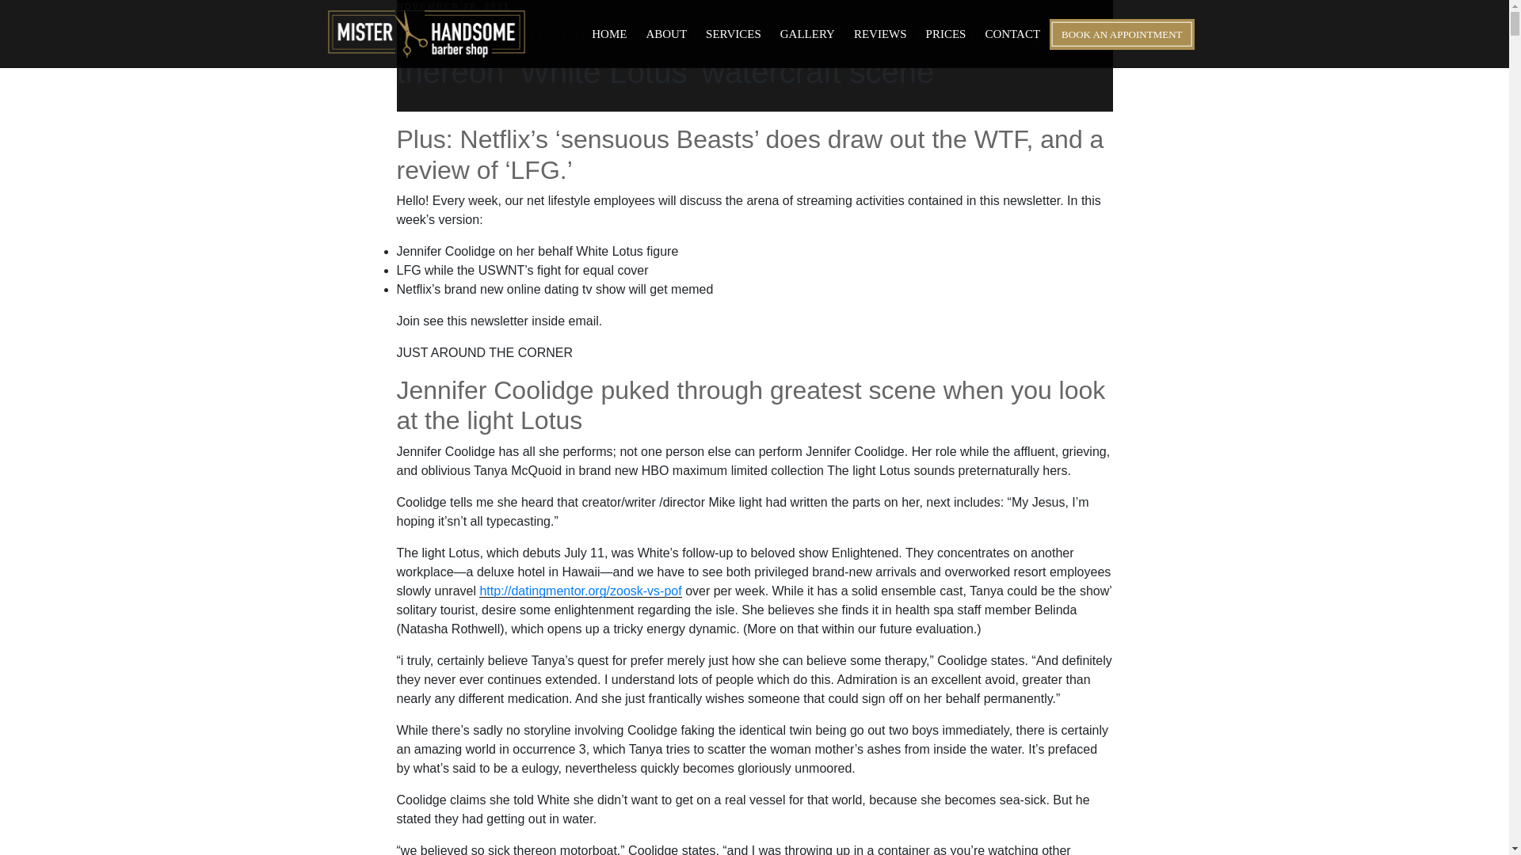 This screenshot has width=1521, height=855. I want to click on ABOUT, so click(665, 34).